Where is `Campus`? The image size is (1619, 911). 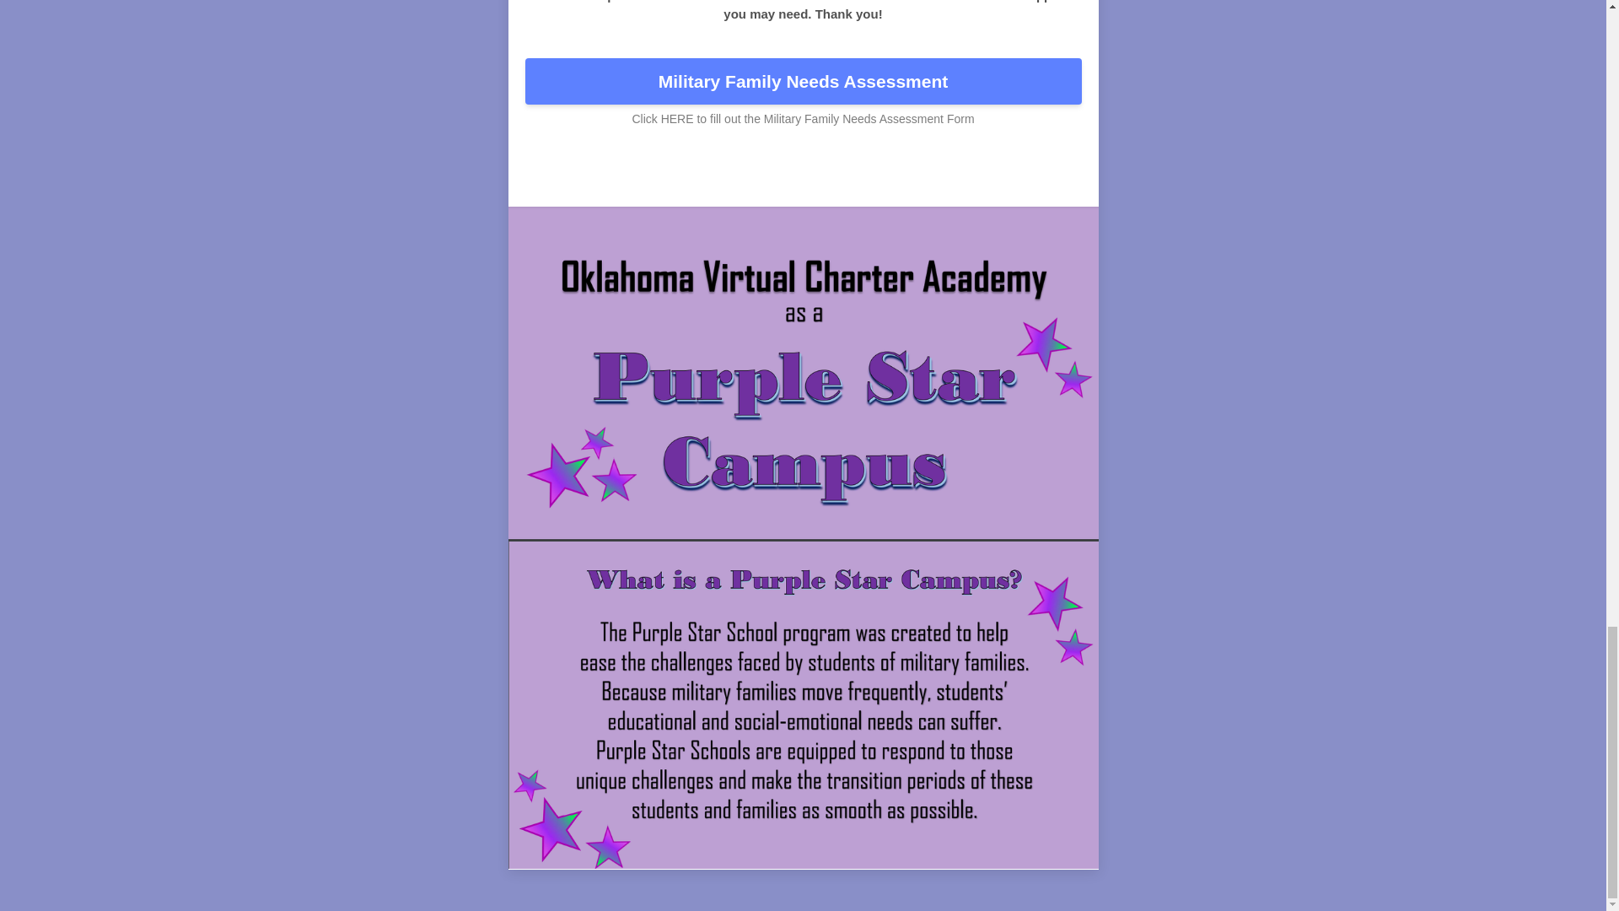 Campus is located at coordinates (917, 175).